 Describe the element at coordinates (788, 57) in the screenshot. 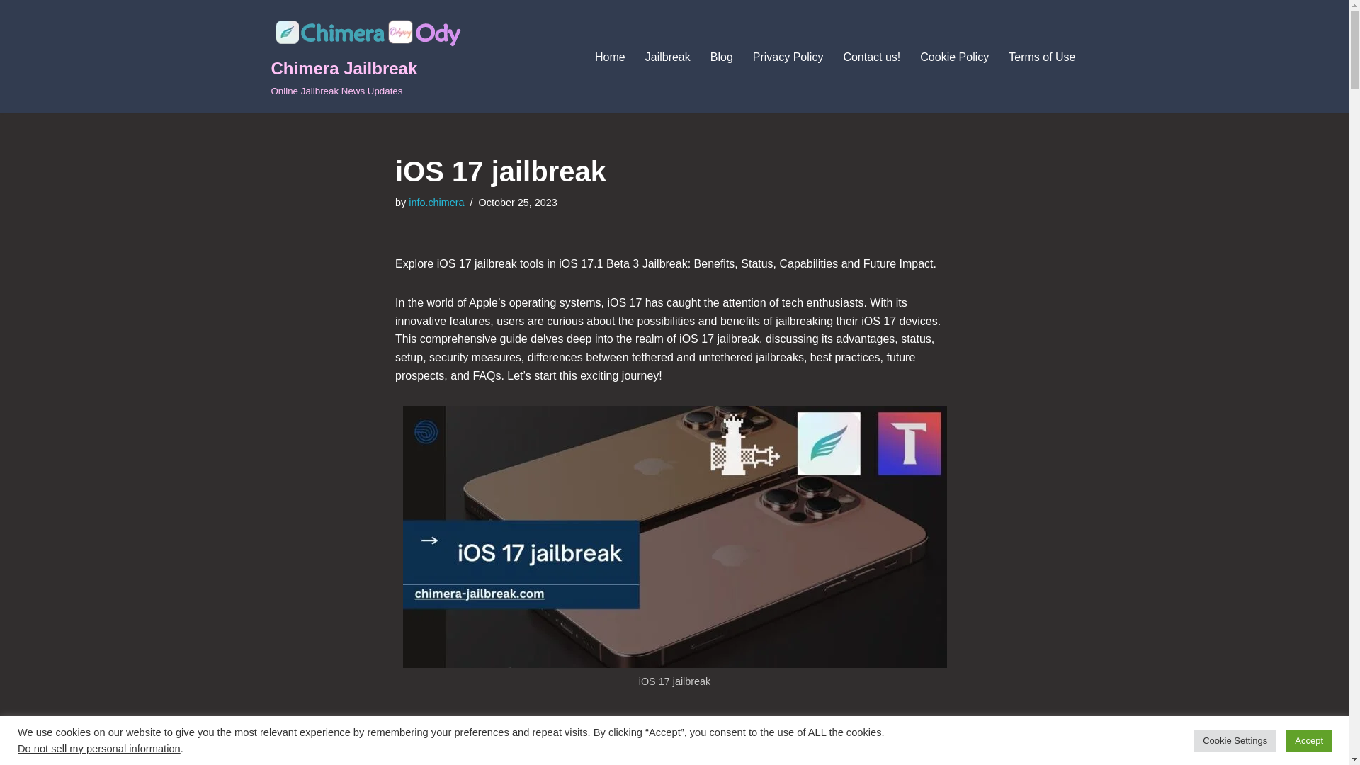

I see `Terms of Use` at that location.